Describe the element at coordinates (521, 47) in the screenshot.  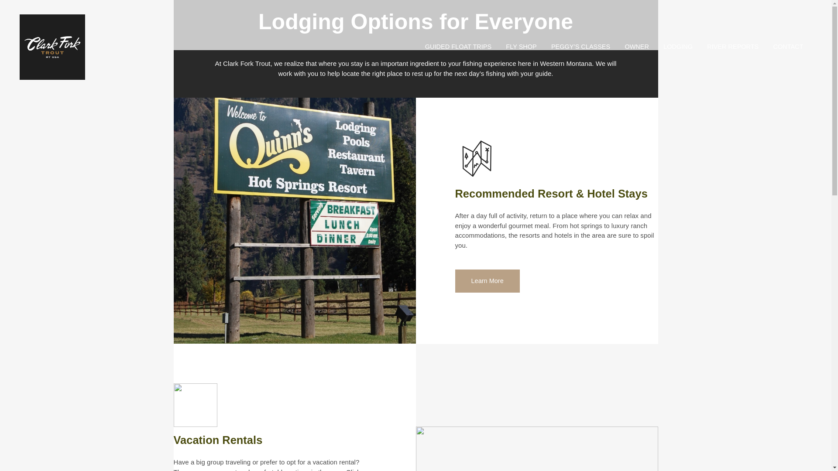
I see `FLY SHOP` at that location.